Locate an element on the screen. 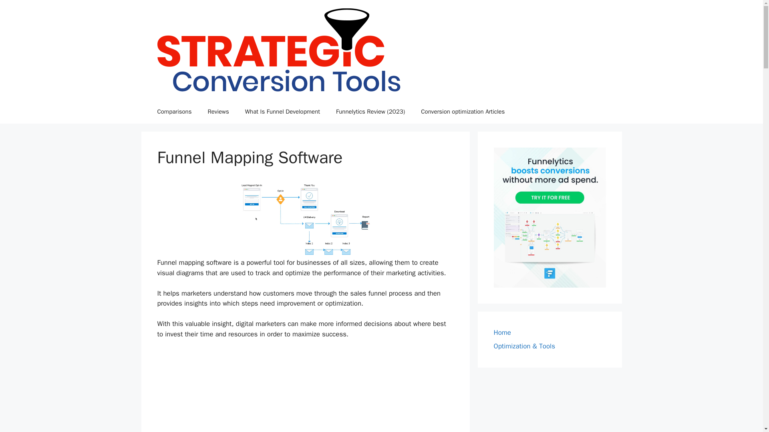 This screenshot has width=769, height=432. Comparisons is located at coordinates (174, 111).